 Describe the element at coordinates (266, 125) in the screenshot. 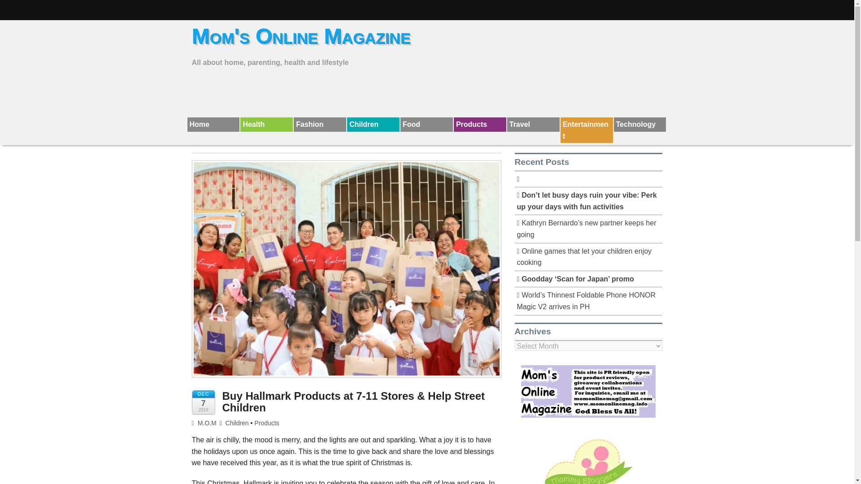

I see `Health` at that location.